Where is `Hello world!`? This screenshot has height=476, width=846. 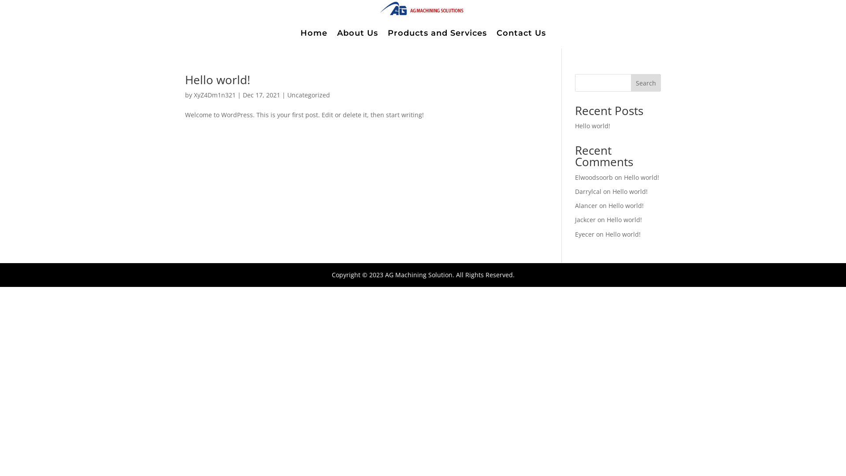 Hello world! is located at coordinates (593, 126).